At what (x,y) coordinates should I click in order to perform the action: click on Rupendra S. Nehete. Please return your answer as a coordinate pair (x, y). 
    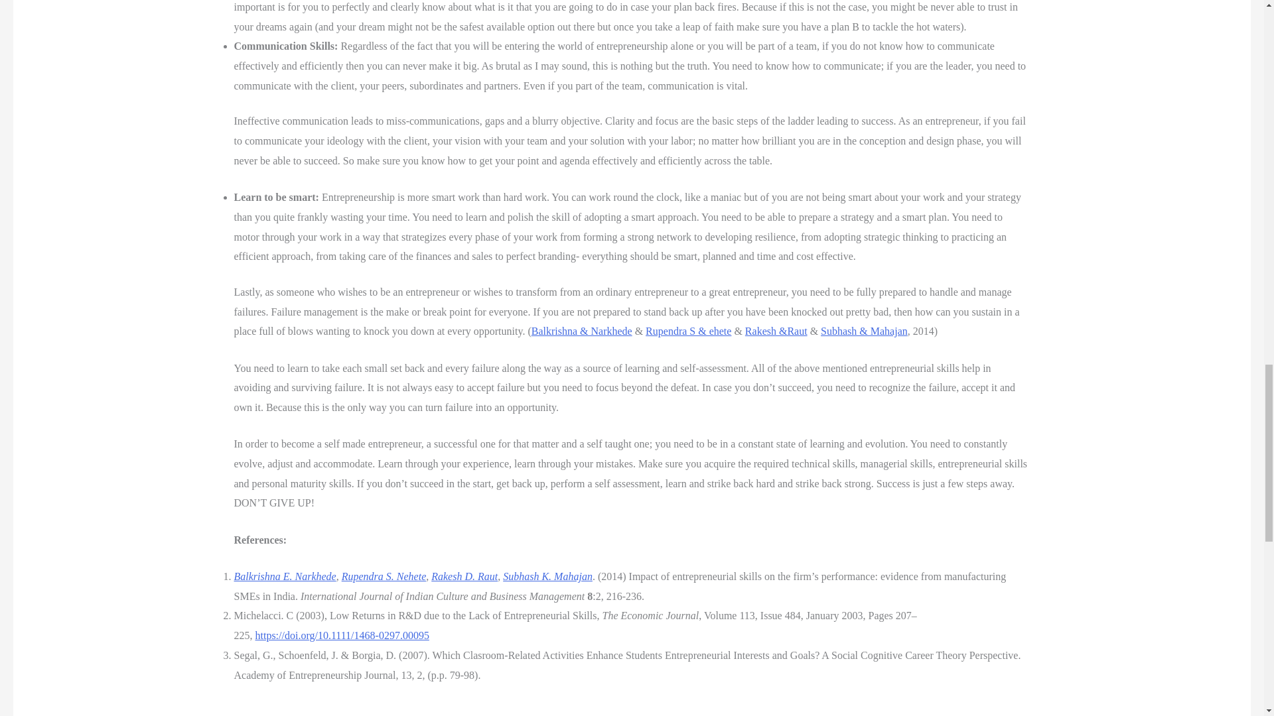
    Looking at the image, I should click on (384, 576).